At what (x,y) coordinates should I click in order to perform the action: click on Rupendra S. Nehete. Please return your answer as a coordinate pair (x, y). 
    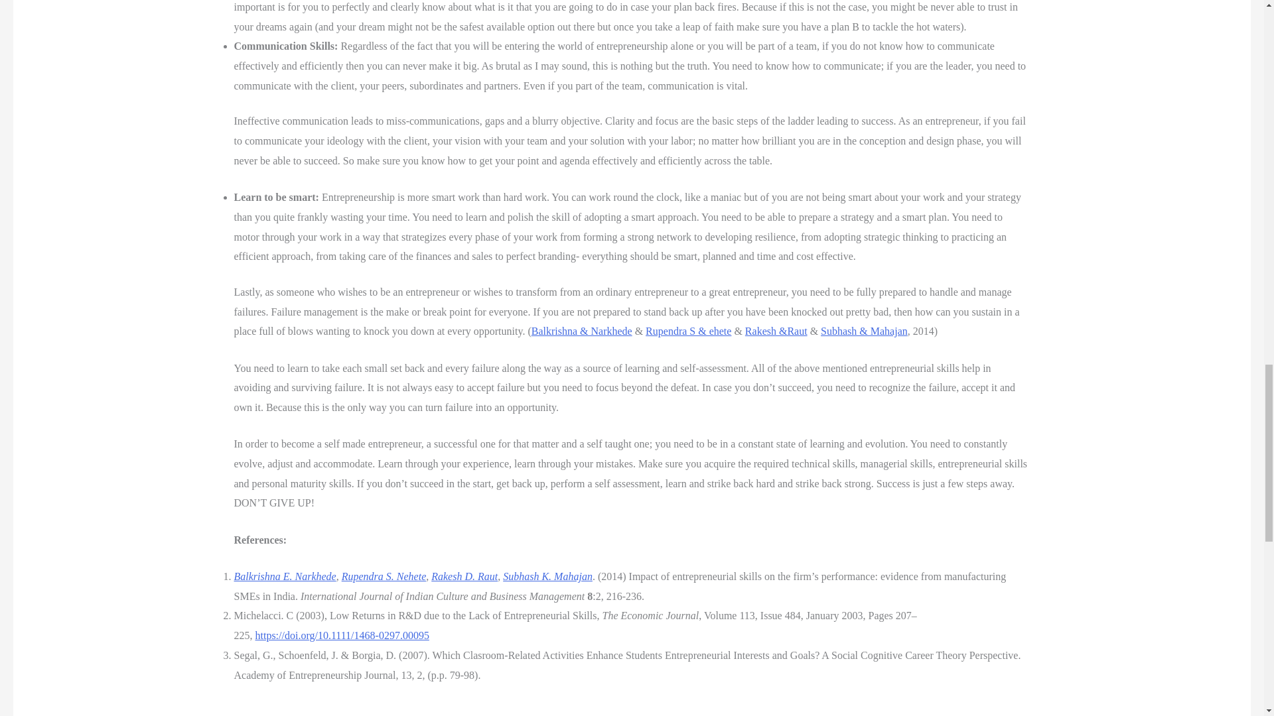
    Looking at the image, I should click on (384, 576).